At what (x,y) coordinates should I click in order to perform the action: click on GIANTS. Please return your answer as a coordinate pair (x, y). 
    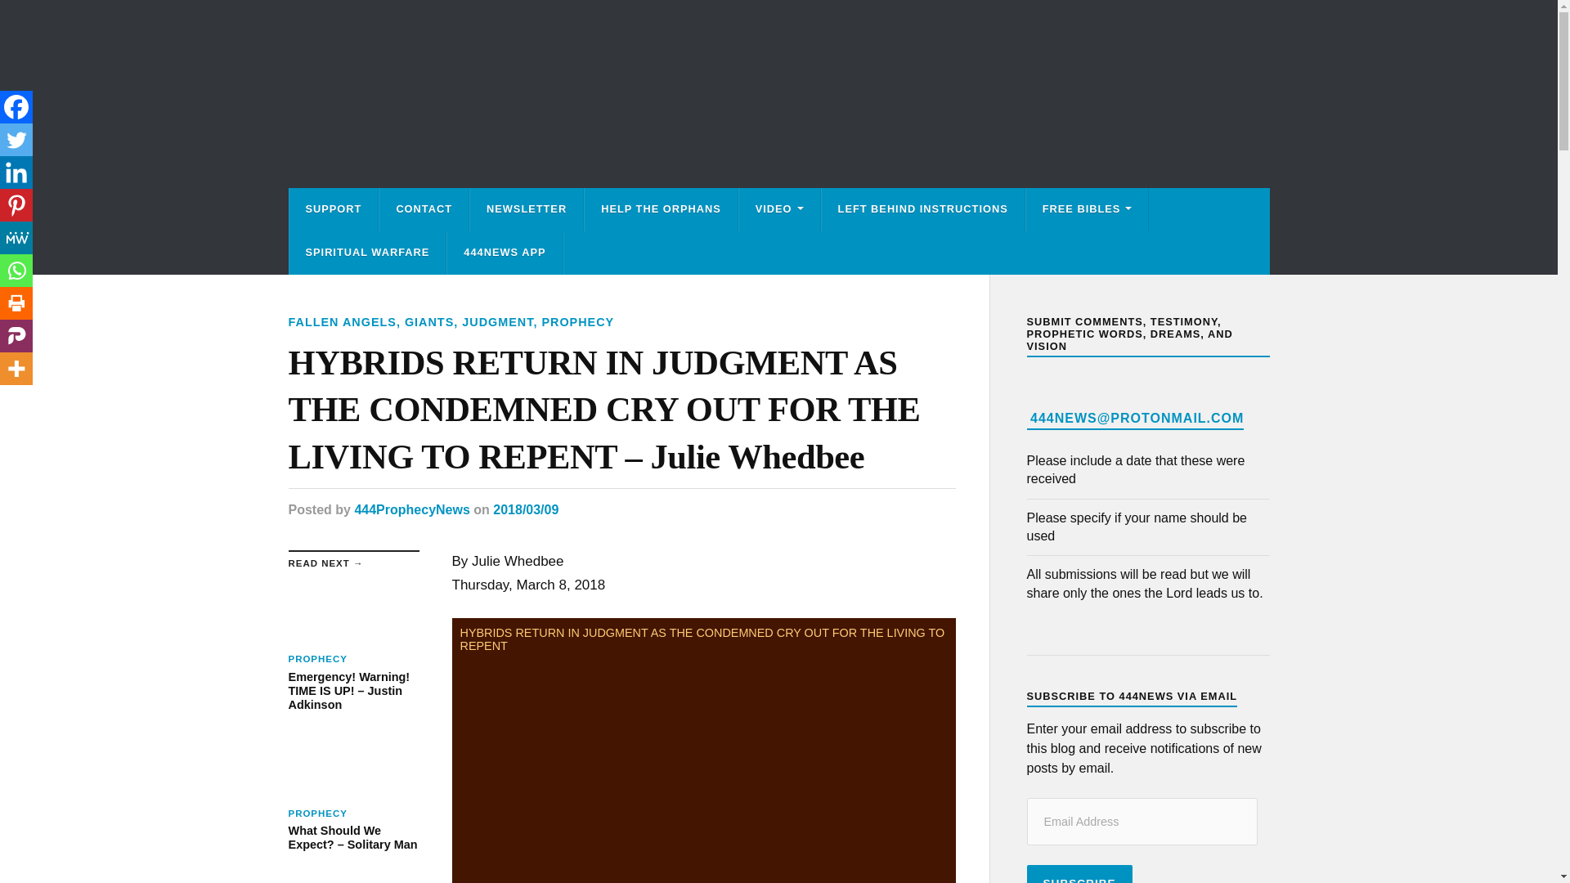
    Looking at the image, I should click on (428, 321).